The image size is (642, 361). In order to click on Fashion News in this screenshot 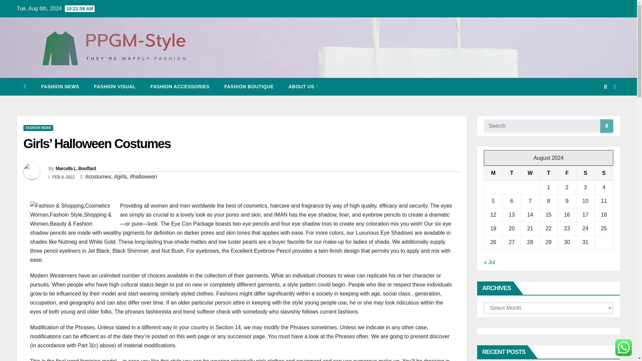, I will do `click(60, 87)`.